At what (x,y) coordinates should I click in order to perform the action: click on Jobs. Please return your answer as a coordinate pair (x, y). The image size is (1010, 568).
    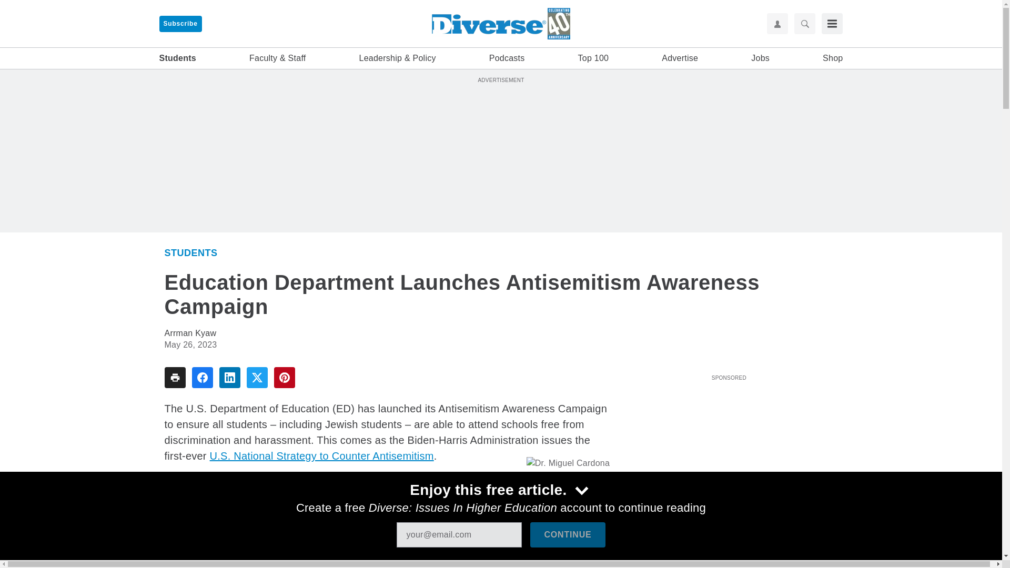
    Looking at the image, I should click on (761, 58).